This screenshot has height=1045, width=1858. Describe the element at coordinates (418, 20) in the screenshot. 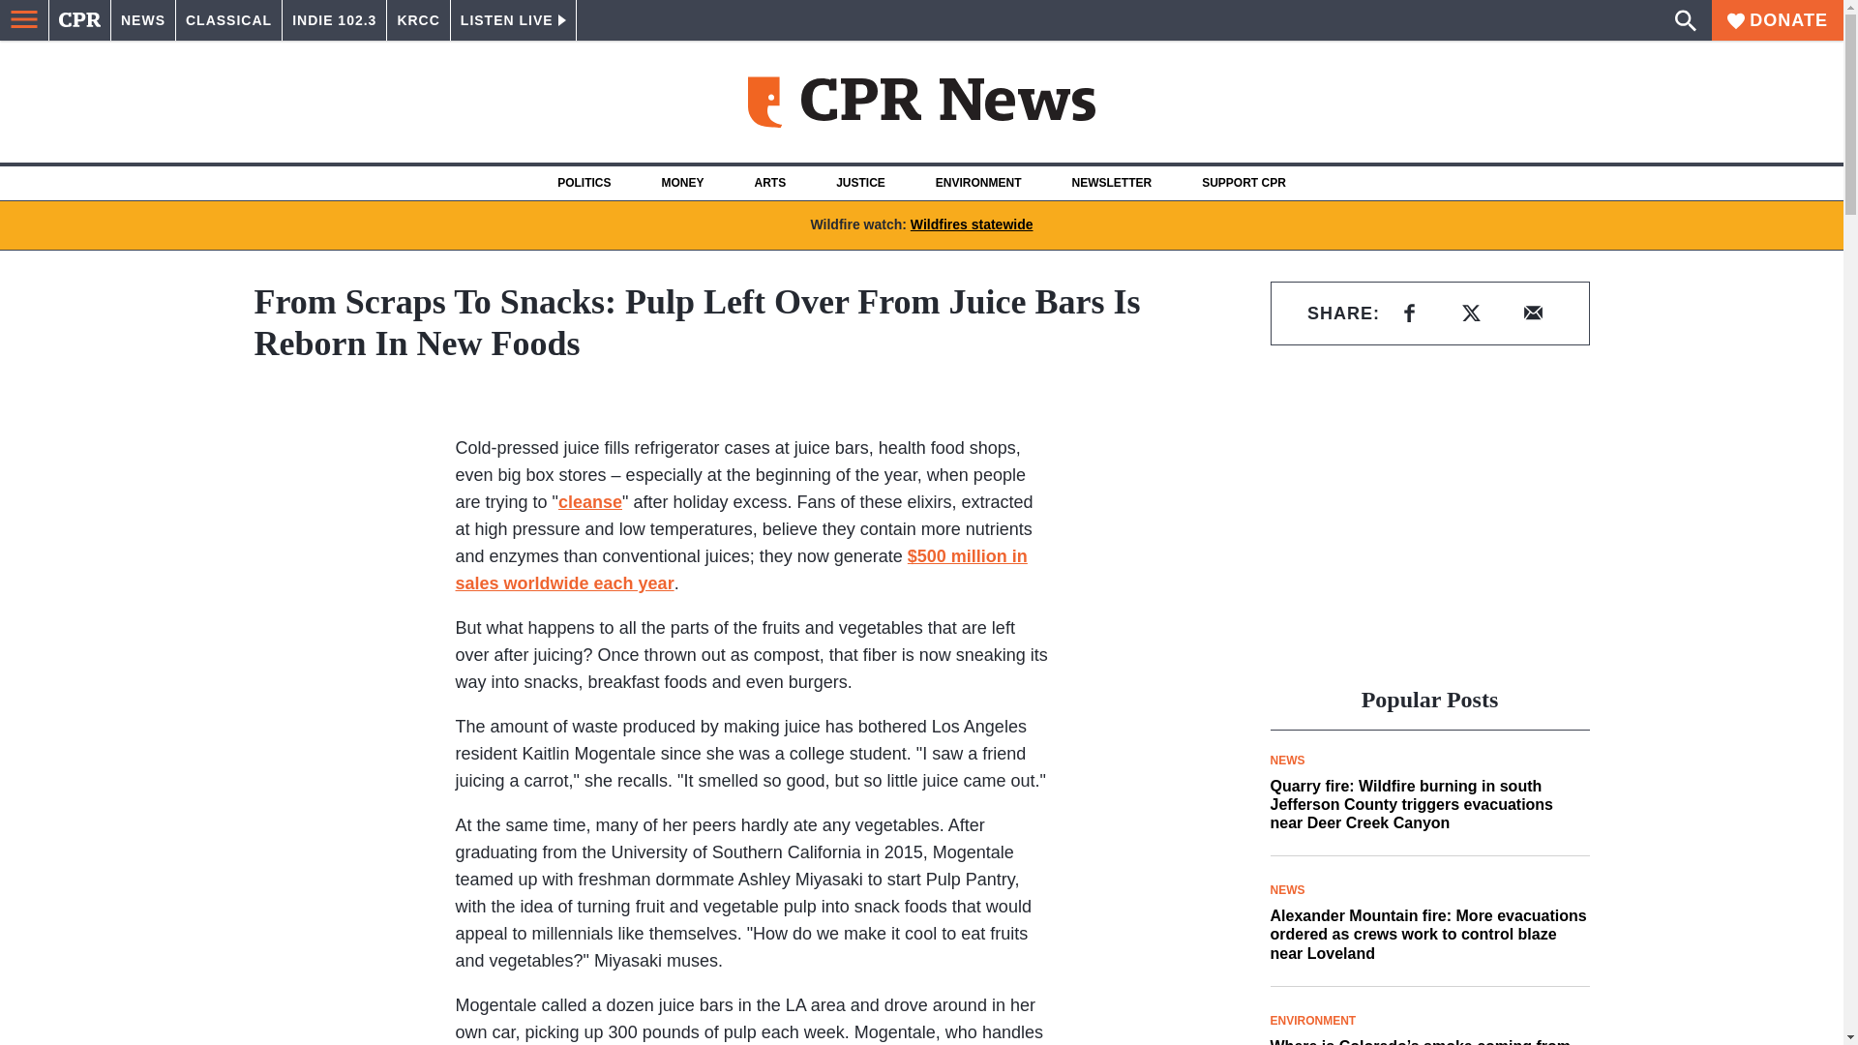

I see `KRCC` at that location.